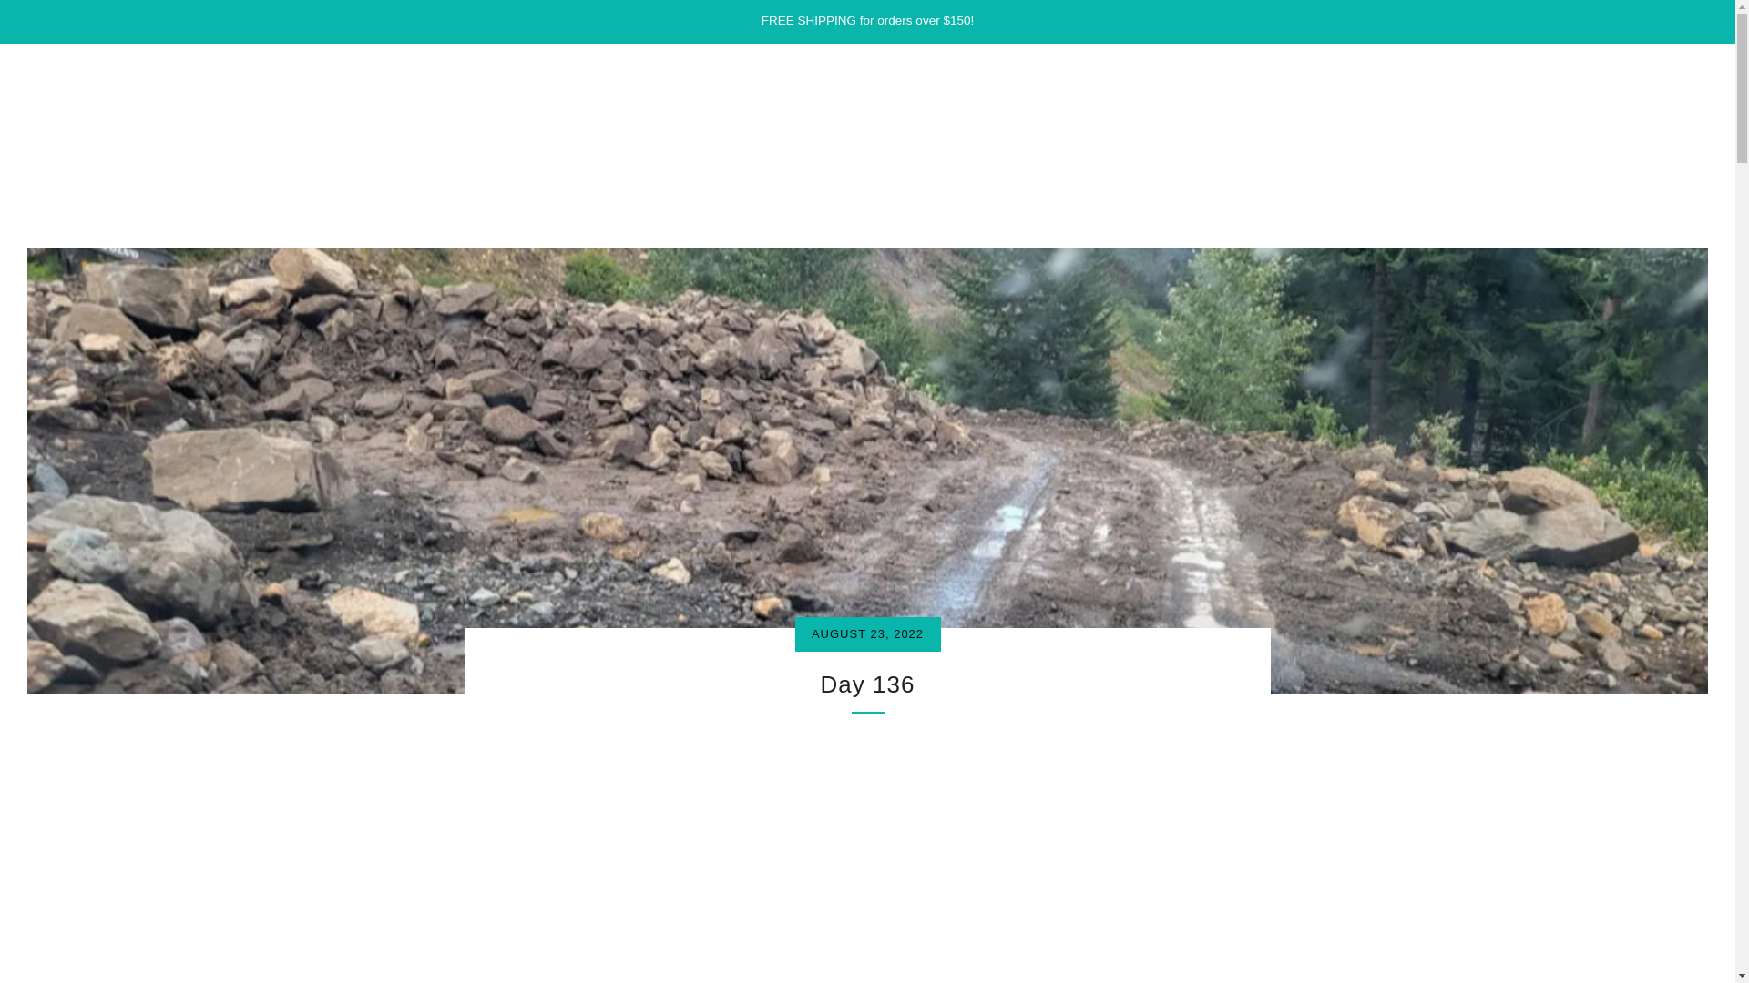 This screenshot has width=1749, height=983. What do you see at coordinates (1565, 66) in the screenshot?
I see `LOG IN` at bounding box center [1565, 66].